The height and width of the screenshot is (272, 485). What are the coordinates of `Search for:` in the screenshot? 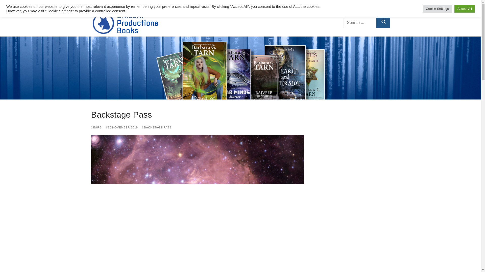 It's located at (280, 5).